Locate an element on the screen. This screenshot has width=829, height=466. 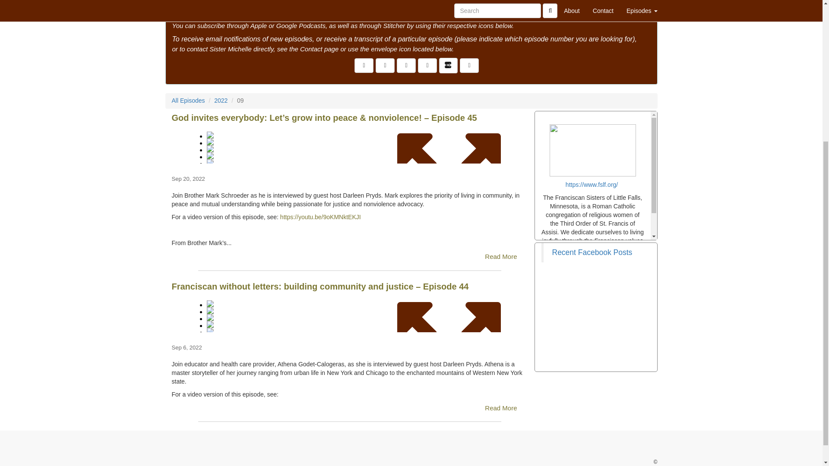
Subscribe to RSS Feed is located at coordinates (406, 66).